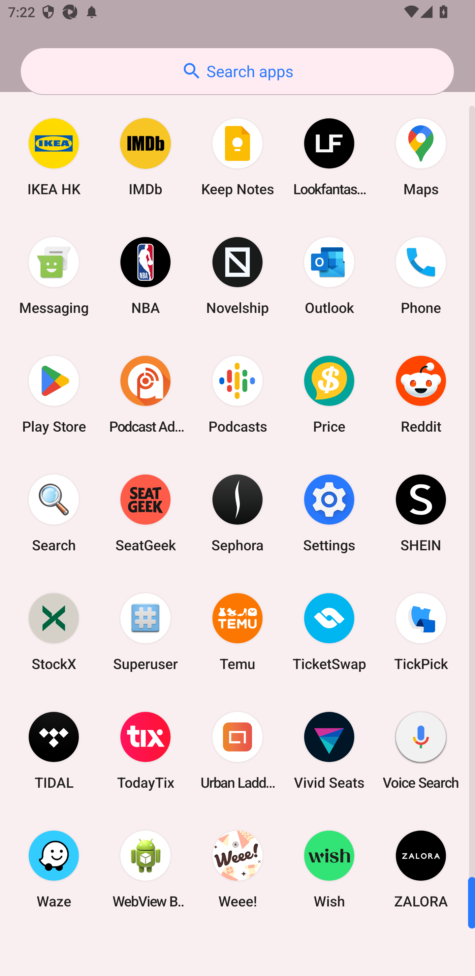 The image size is (475, 976). Describe the element at coordinates (145, 276) in the screenshot. I see `NBA` at that location.